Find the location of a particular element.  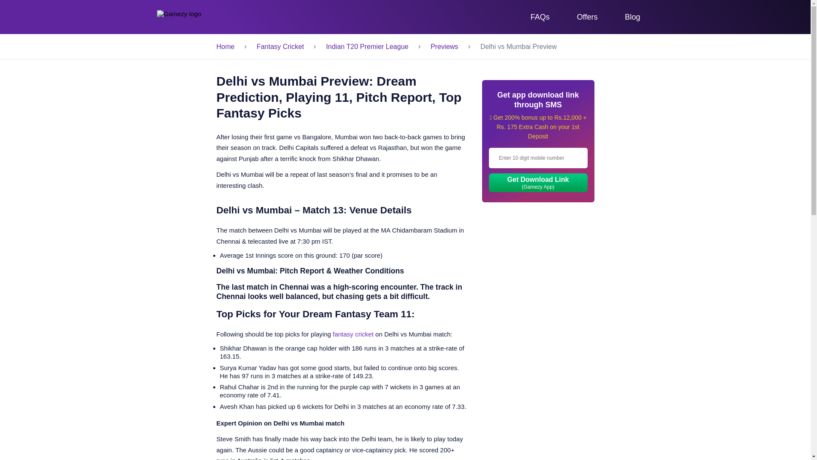

Fantasy Cricket is located at coordinates (280, 47).